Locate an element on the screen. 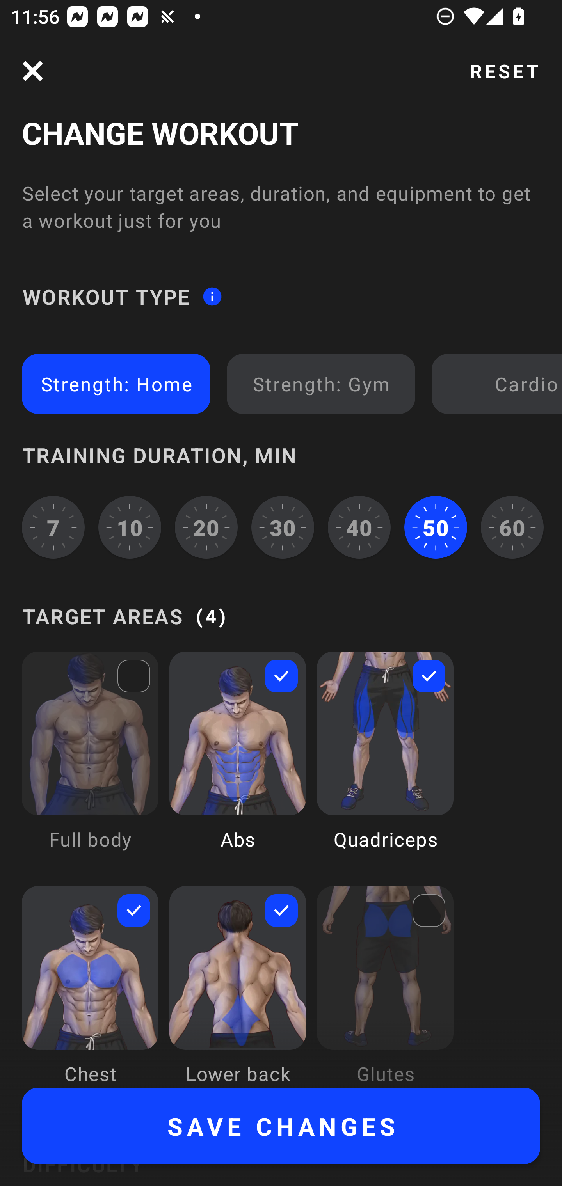 This screenshot has width=562, height=1186. Glutes is located at coordinates (385, 986).